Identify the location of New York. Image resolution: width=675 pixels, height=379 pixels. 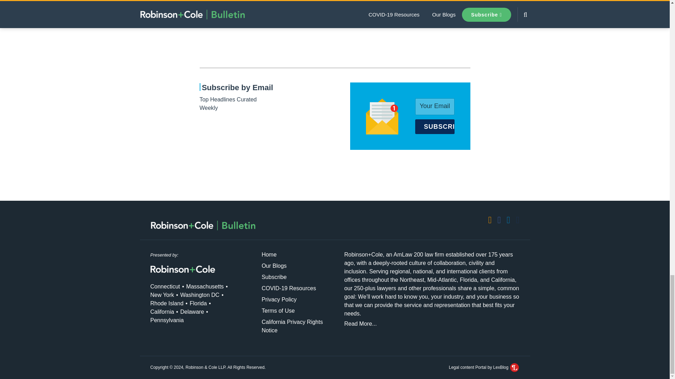
(162, 295).